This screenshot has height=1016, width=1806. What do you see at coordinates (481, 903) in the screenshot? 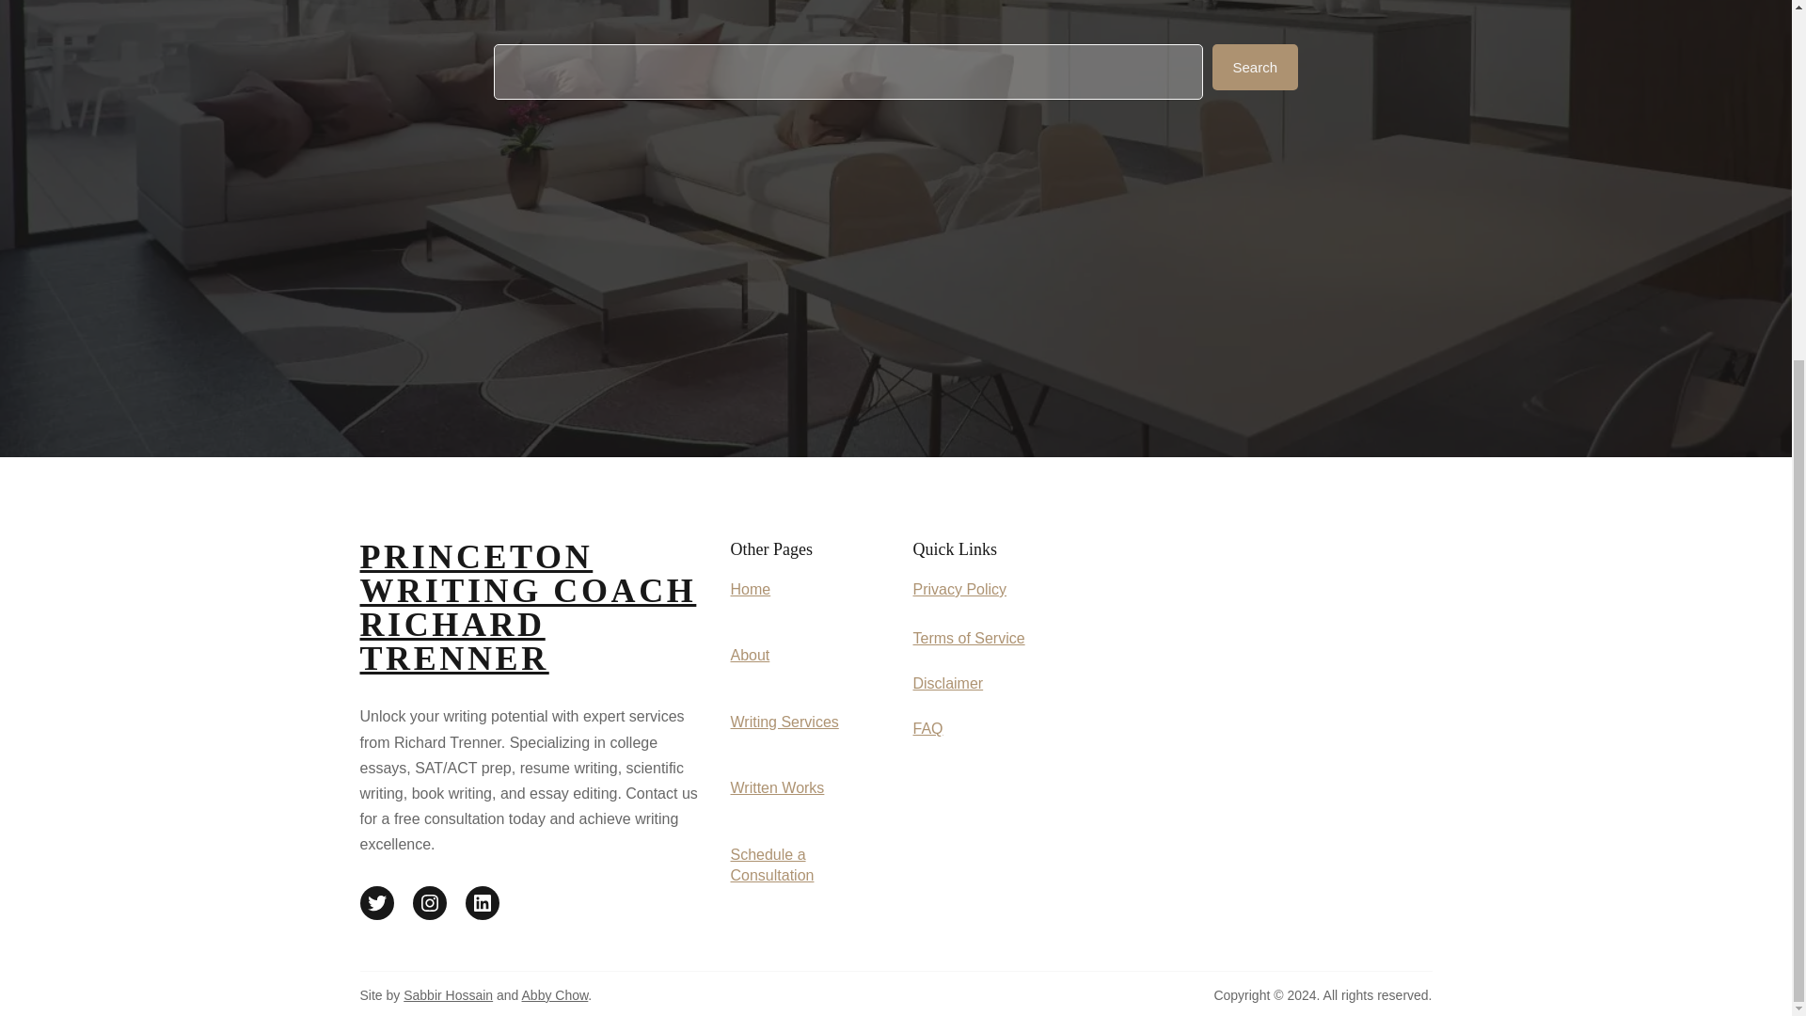
I see `LinkedIn` at bounding box center [481, 903].